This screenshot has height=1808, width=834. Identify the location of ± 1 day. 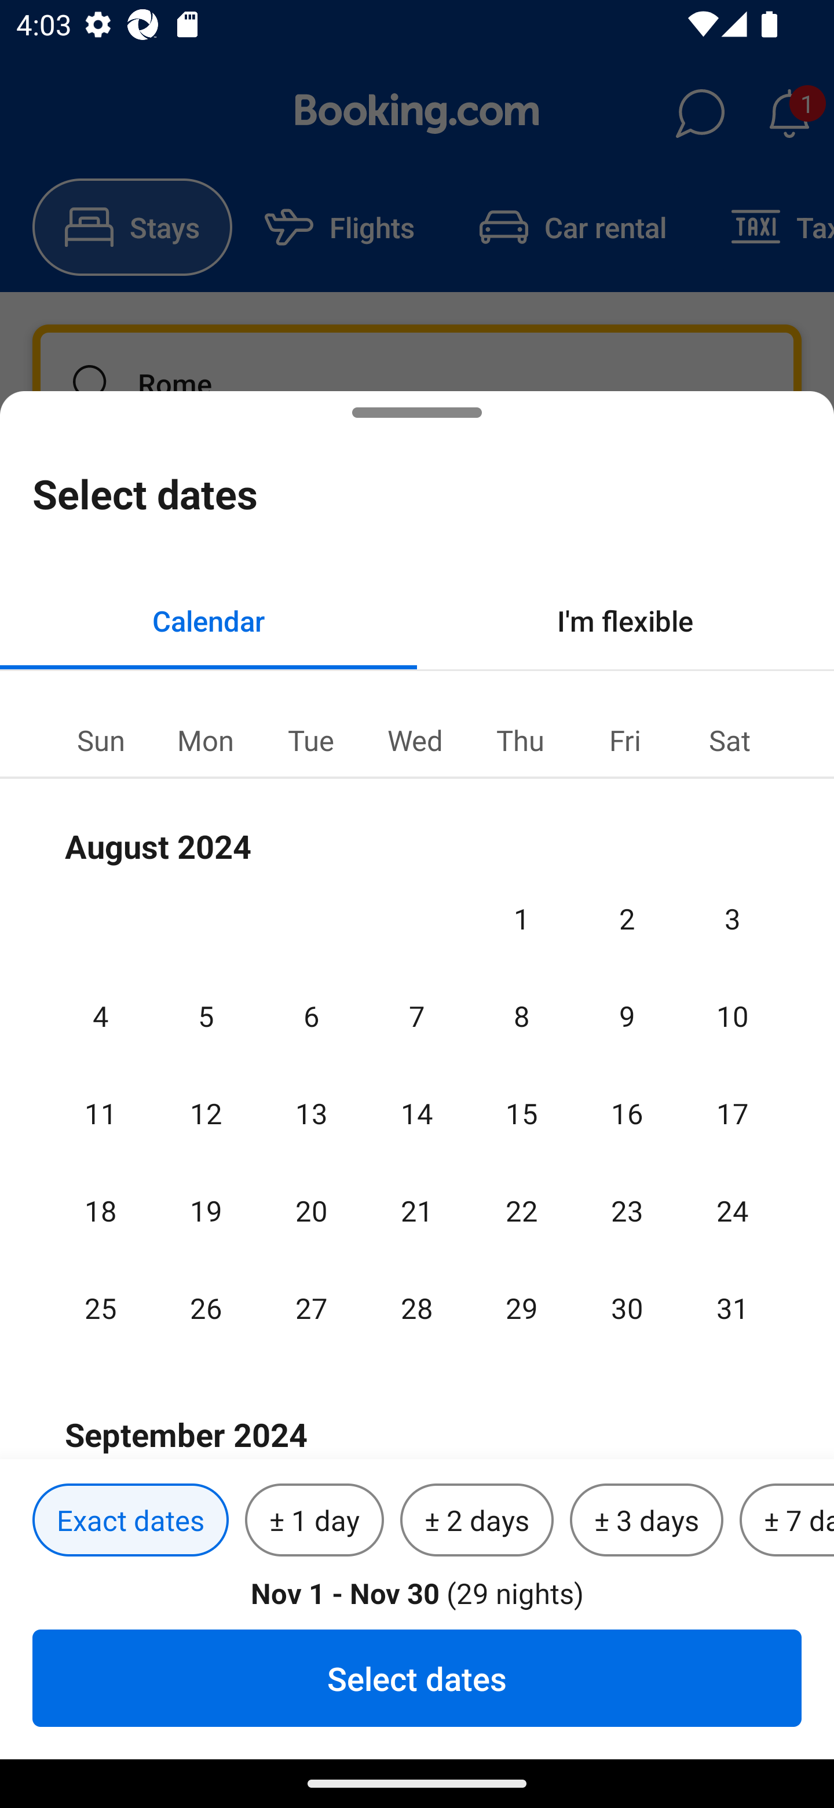
(314, 1521).